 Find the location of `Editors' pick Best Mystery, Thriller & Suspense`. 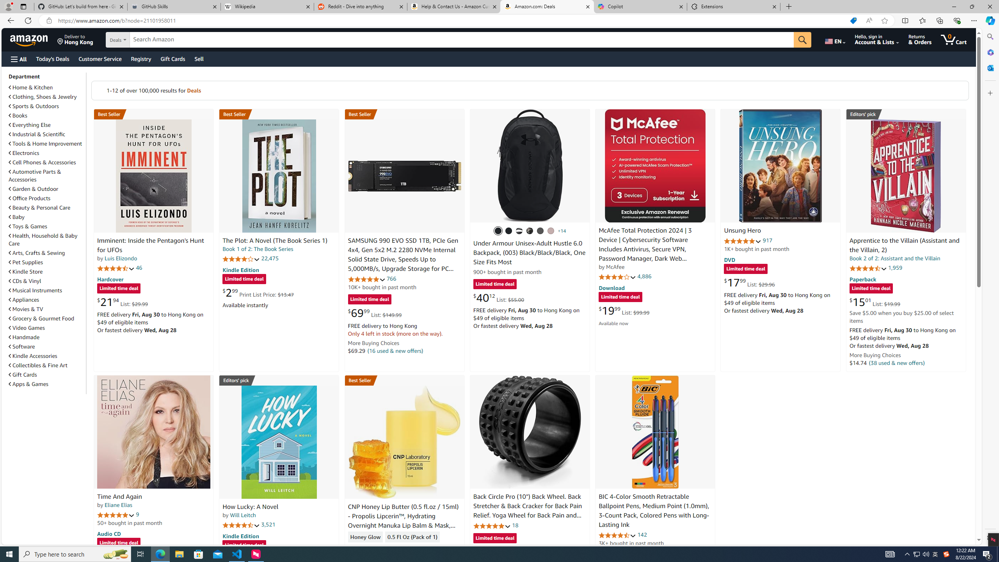

Editors' pick Best Mystery, Thriller & Suspense is located at coordinates (279, 380).